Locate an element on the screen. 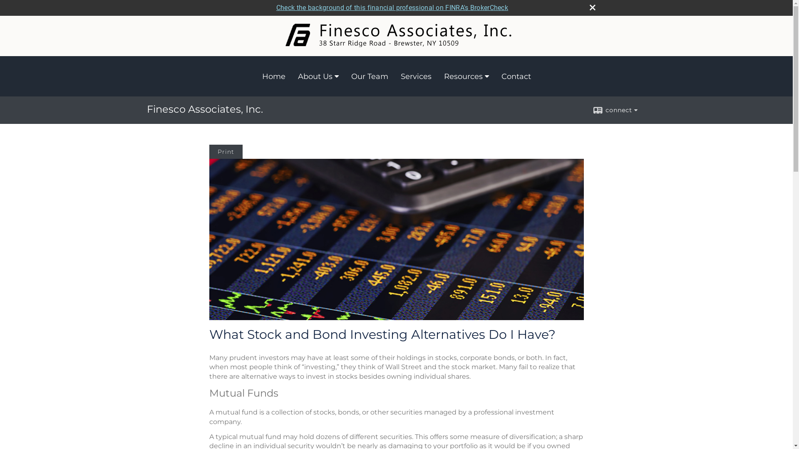 This screenshot has height=449, width=799. Home is located at coordinates (273, 76).